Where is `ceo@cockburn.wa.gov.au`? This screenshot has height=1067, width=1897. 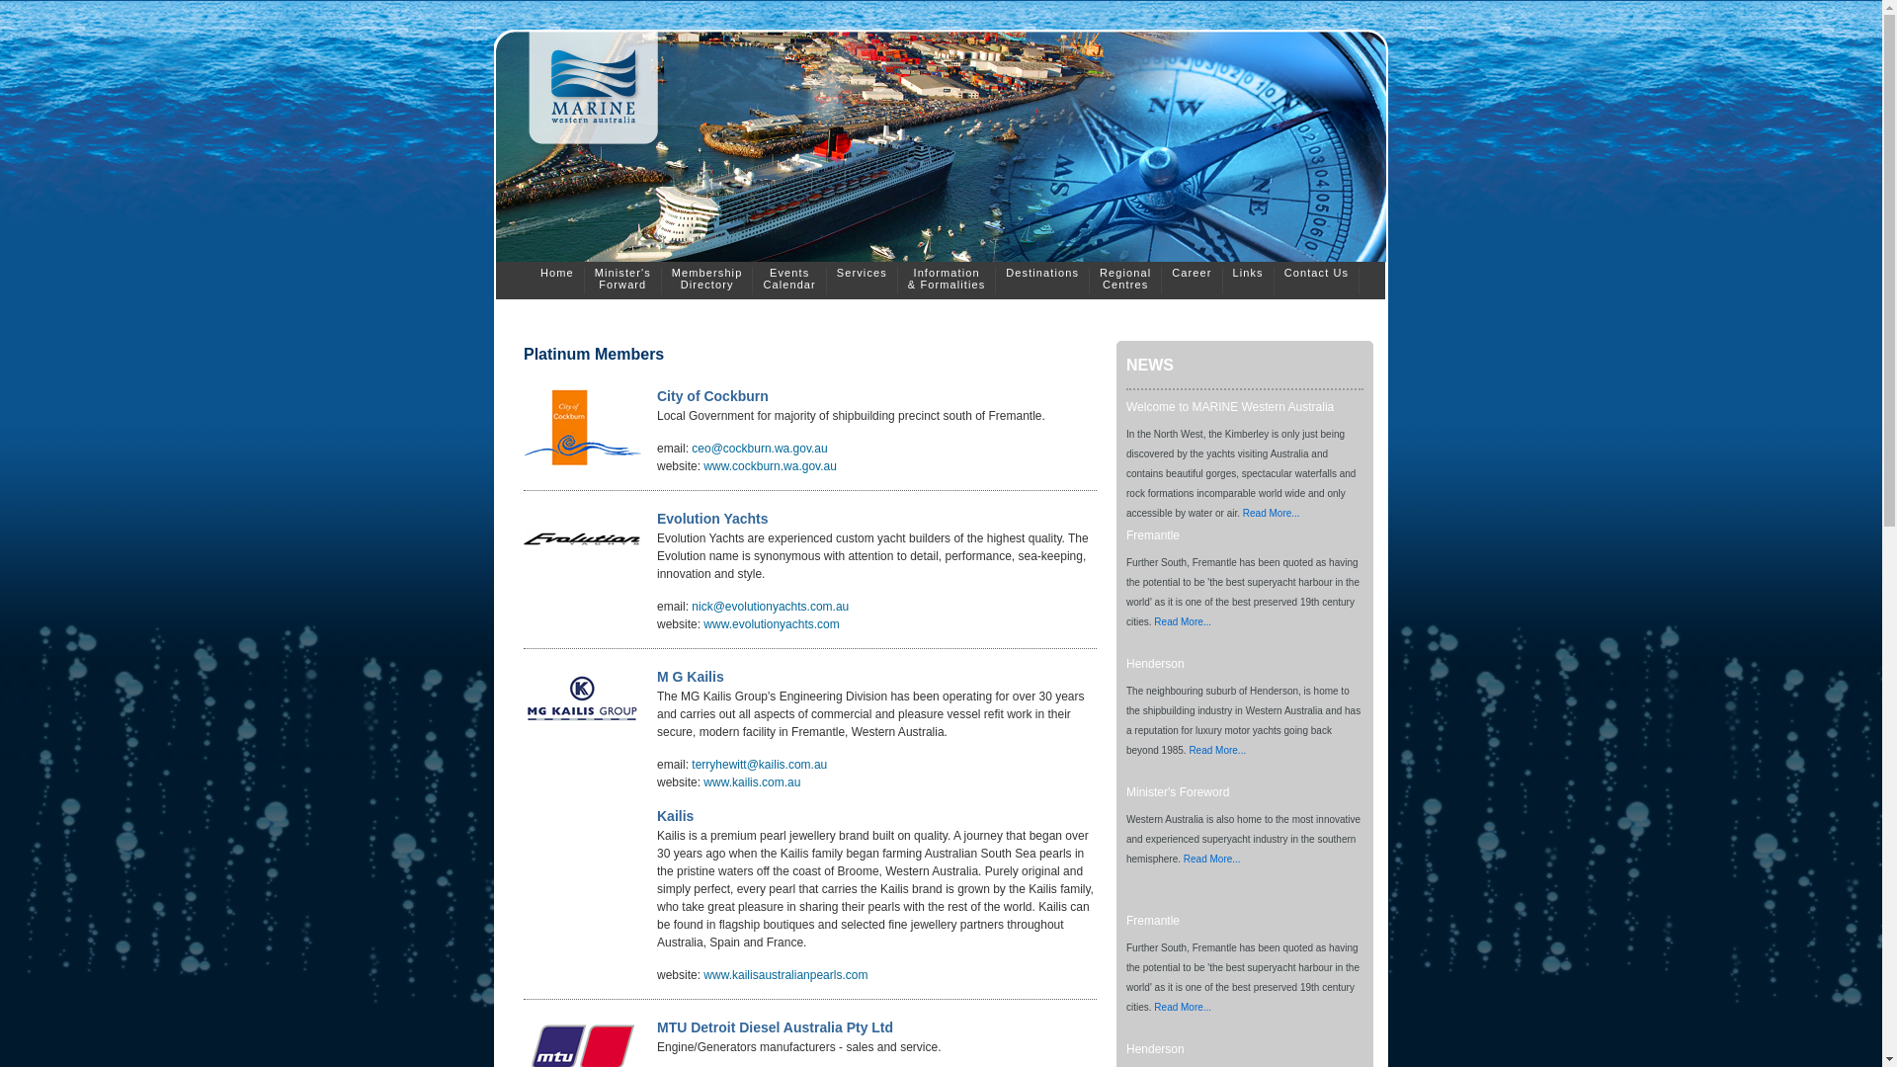 ceo@cockburn.wa.gov.au is located at coordinates (759, 449).